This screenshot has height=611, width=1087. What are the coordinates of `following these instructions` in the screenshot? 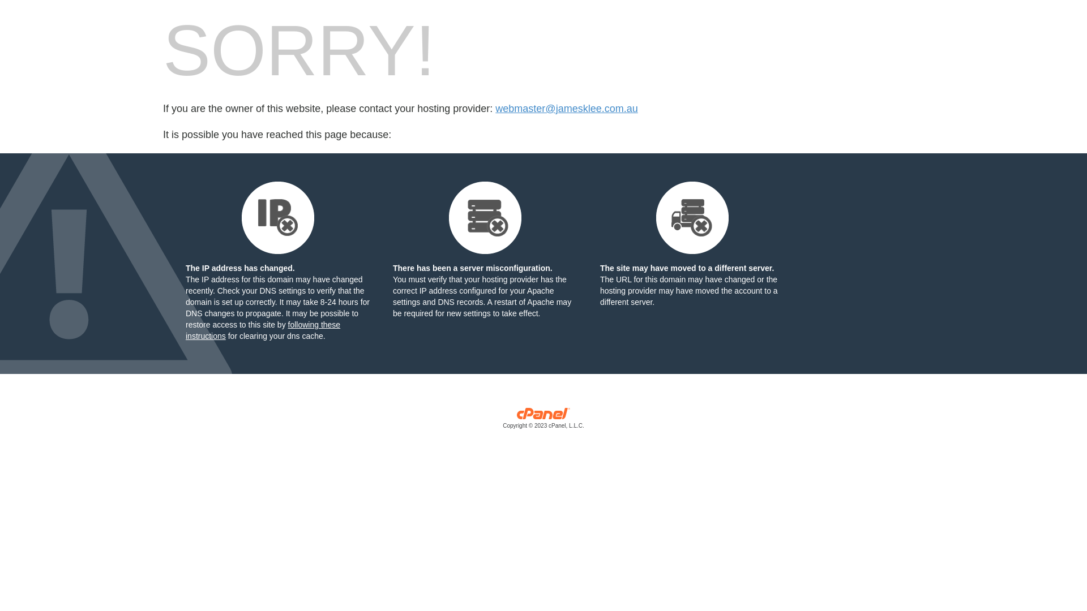 It's located at (263, 330).